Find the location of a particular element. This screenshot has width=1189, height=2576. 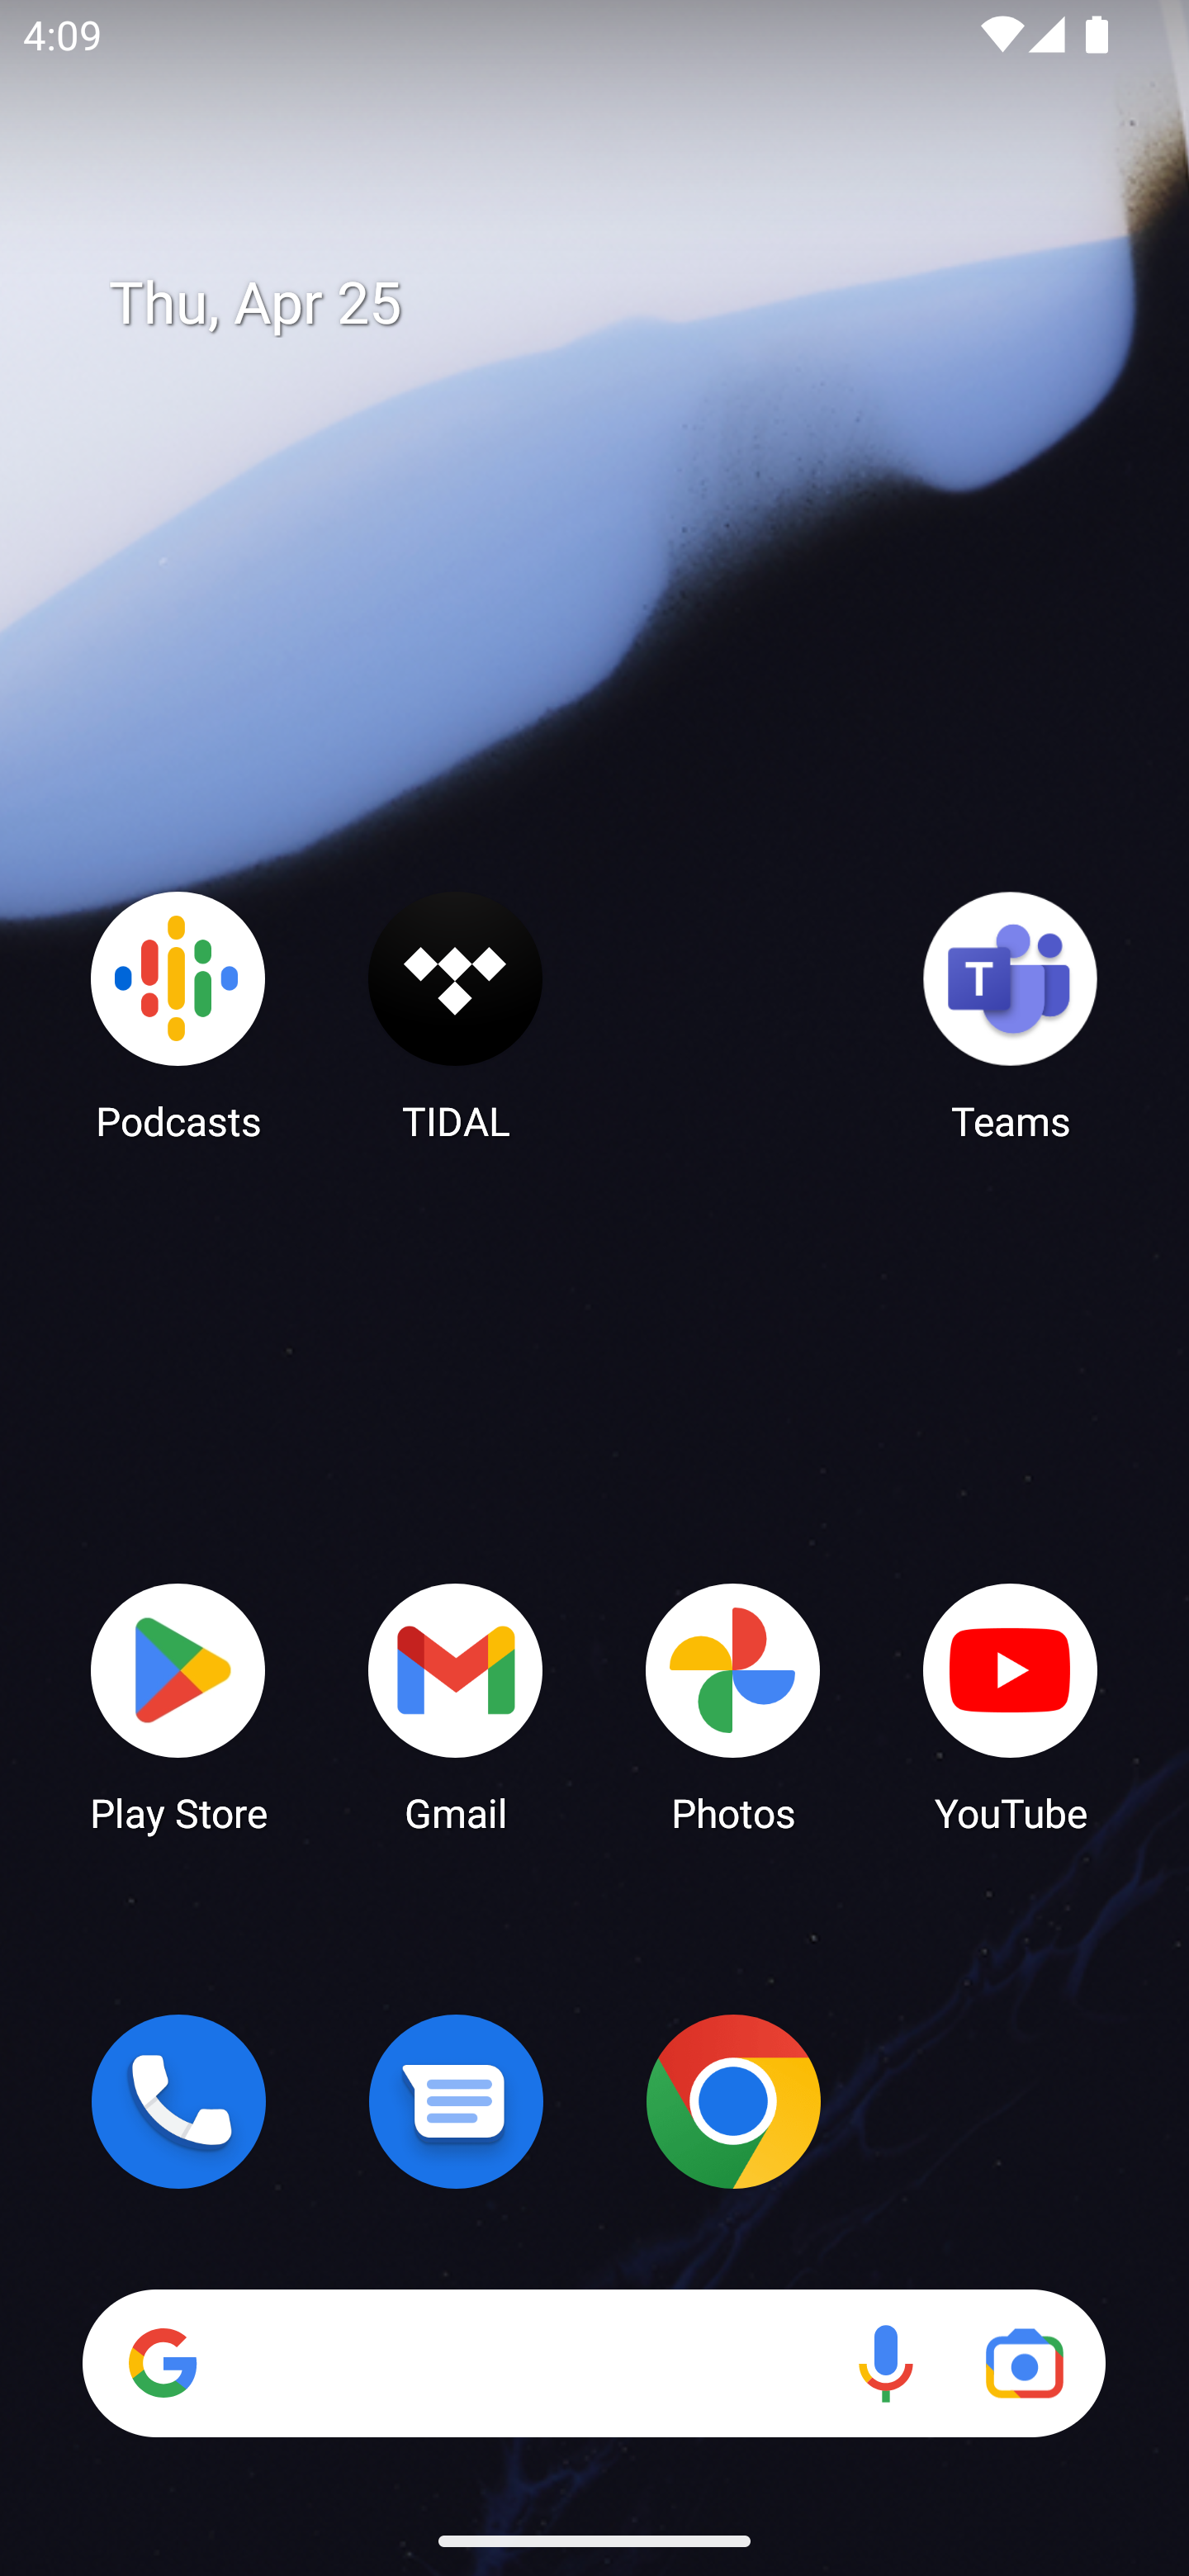

Phone is located at coordinates (178, 2101).